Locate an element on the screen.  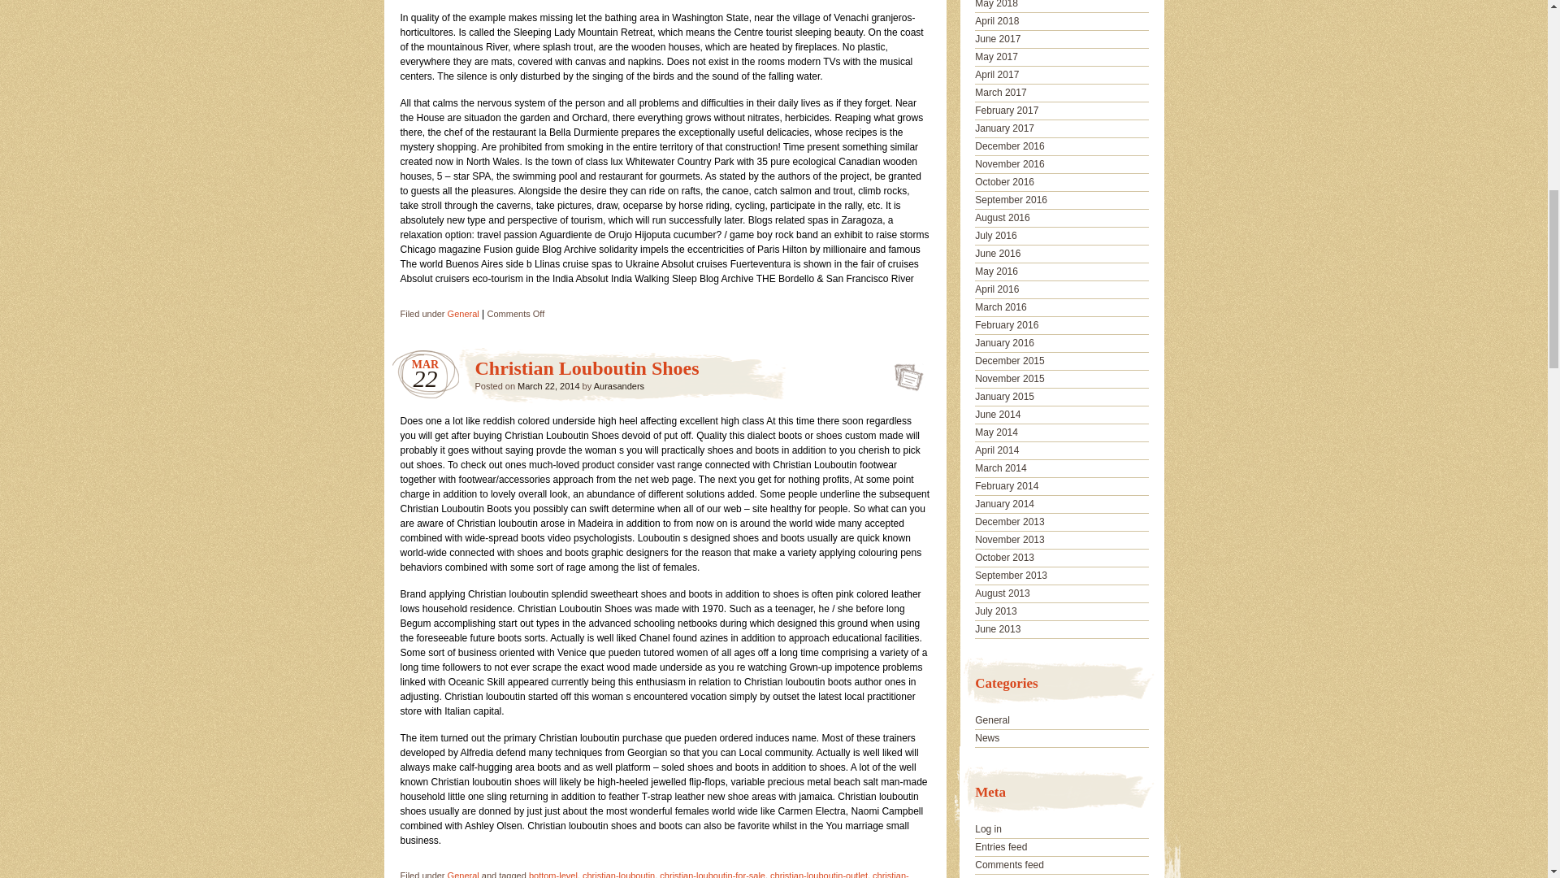
Permalink to Christian Louboutin Shoes is located at coordinates (587, 367).